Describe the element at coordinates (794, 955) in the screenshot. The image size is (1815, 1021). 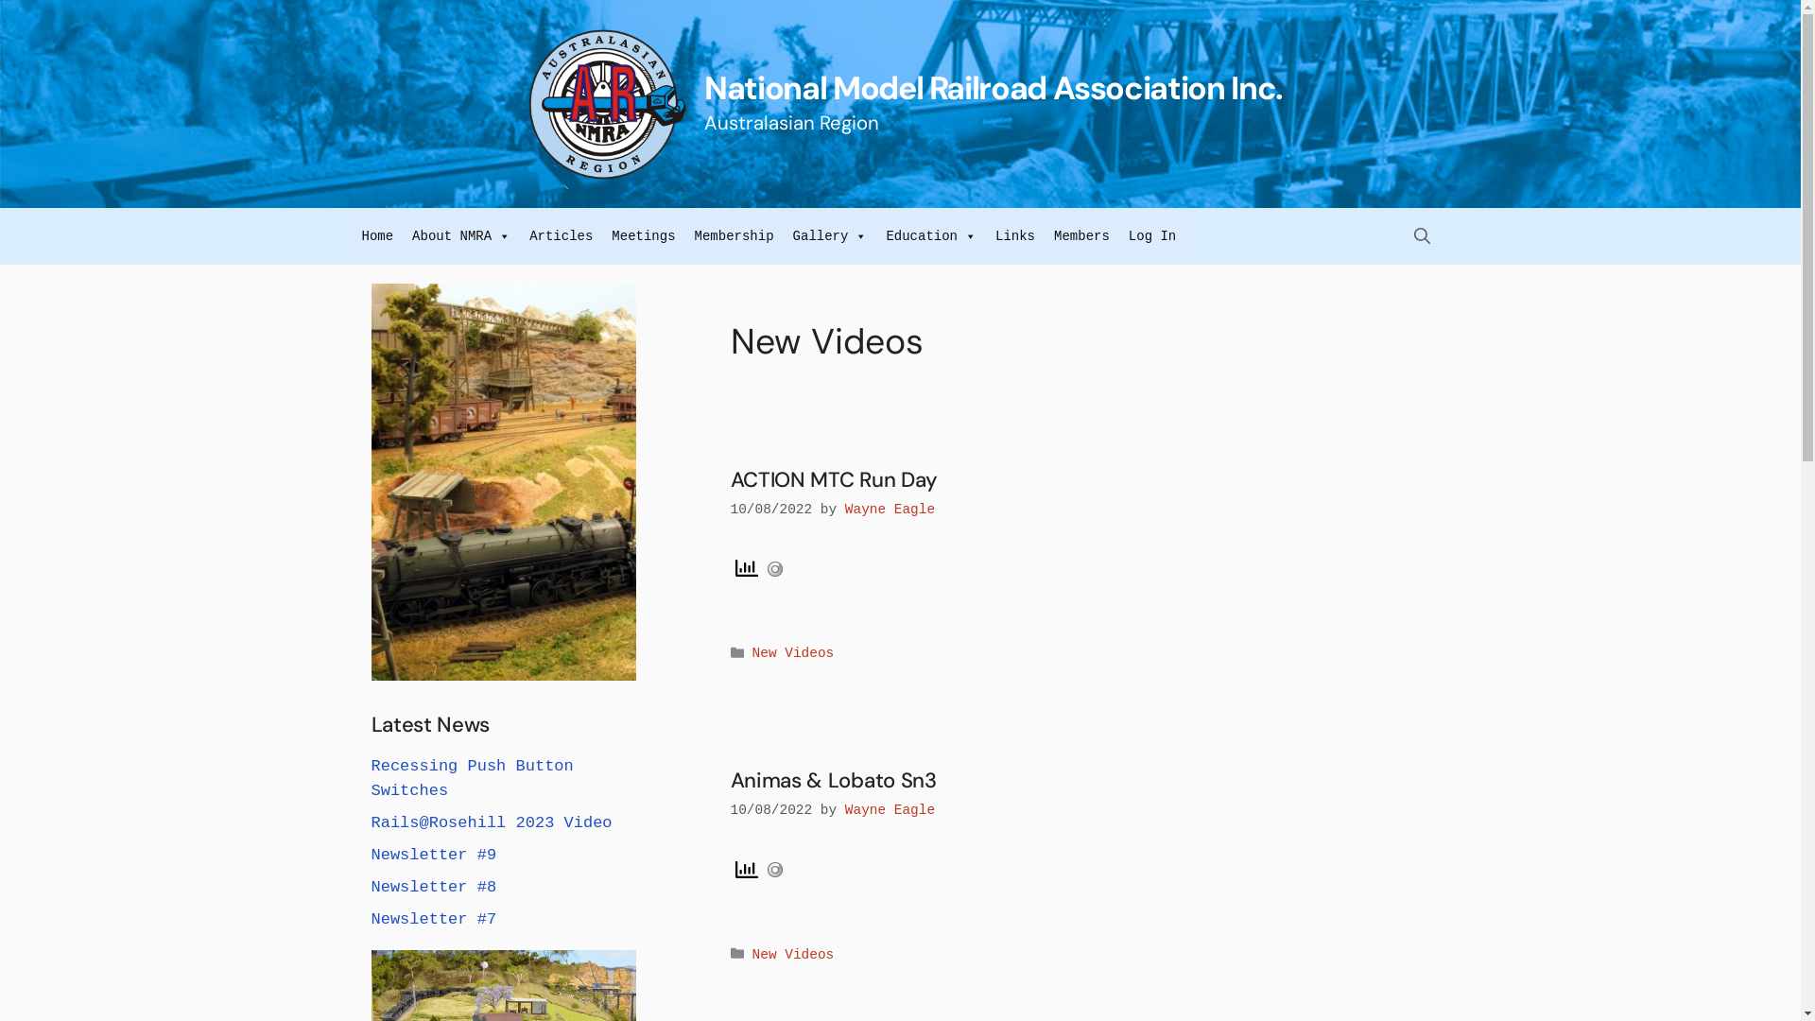
I see `New Videos` at that location.